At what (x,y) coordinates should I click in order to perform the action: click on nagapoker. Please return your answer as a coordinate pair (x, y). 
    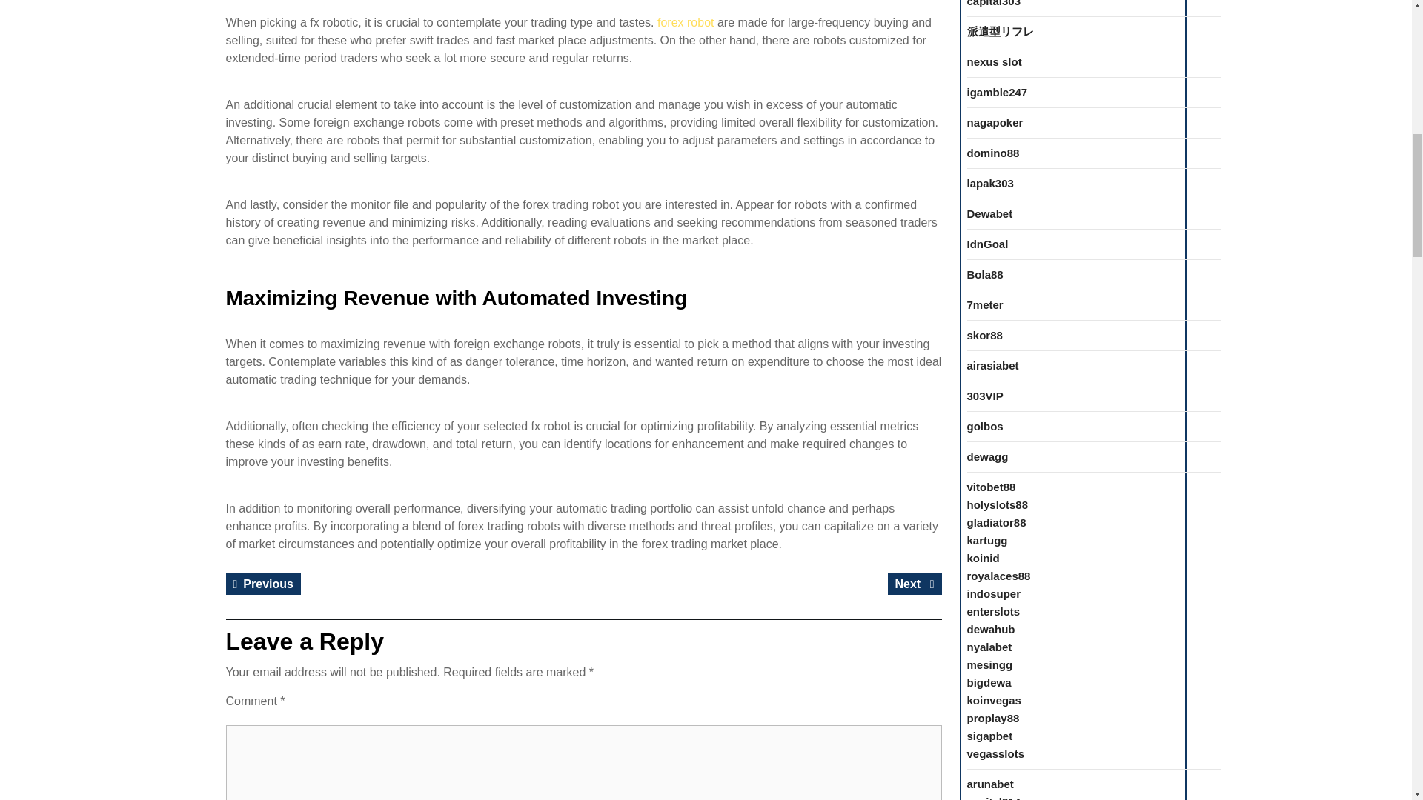
    Looking at the image, I should click on (993, 61).